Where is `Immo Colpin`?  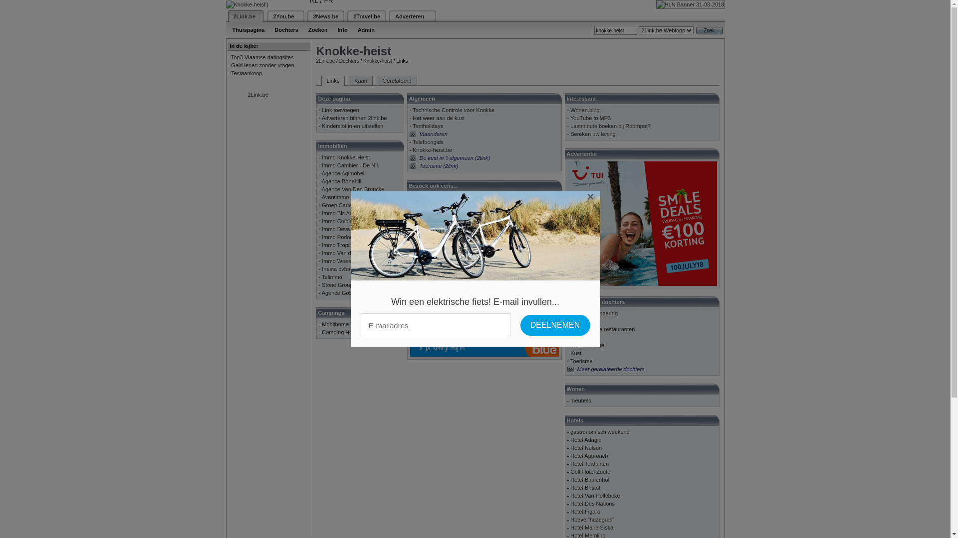 Immo Colpin is located at coordinates (337, 221).